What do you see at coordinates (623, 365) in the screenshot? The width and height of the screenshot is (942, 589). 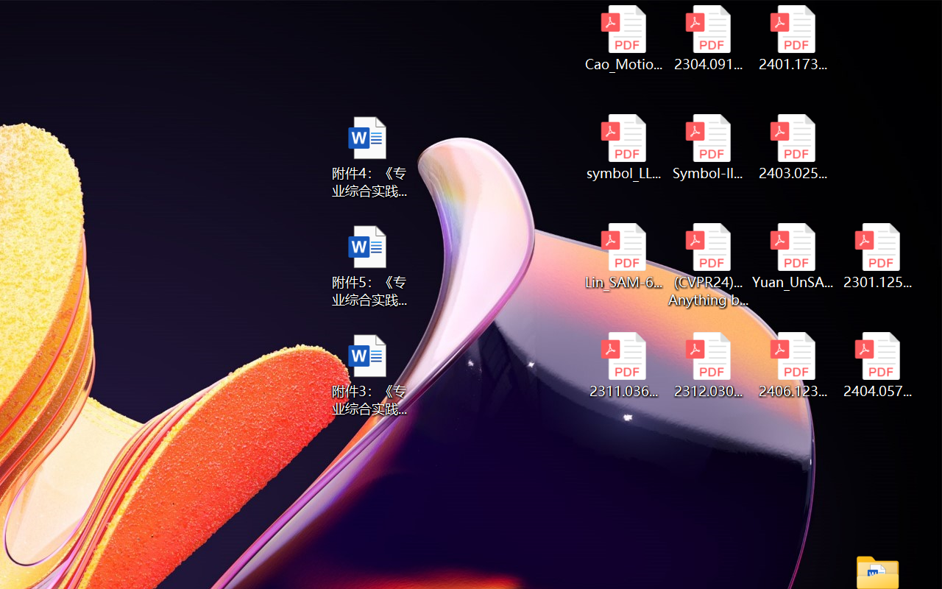 I see `2311.03658v2.pdf` at bounding box center [623, 365].